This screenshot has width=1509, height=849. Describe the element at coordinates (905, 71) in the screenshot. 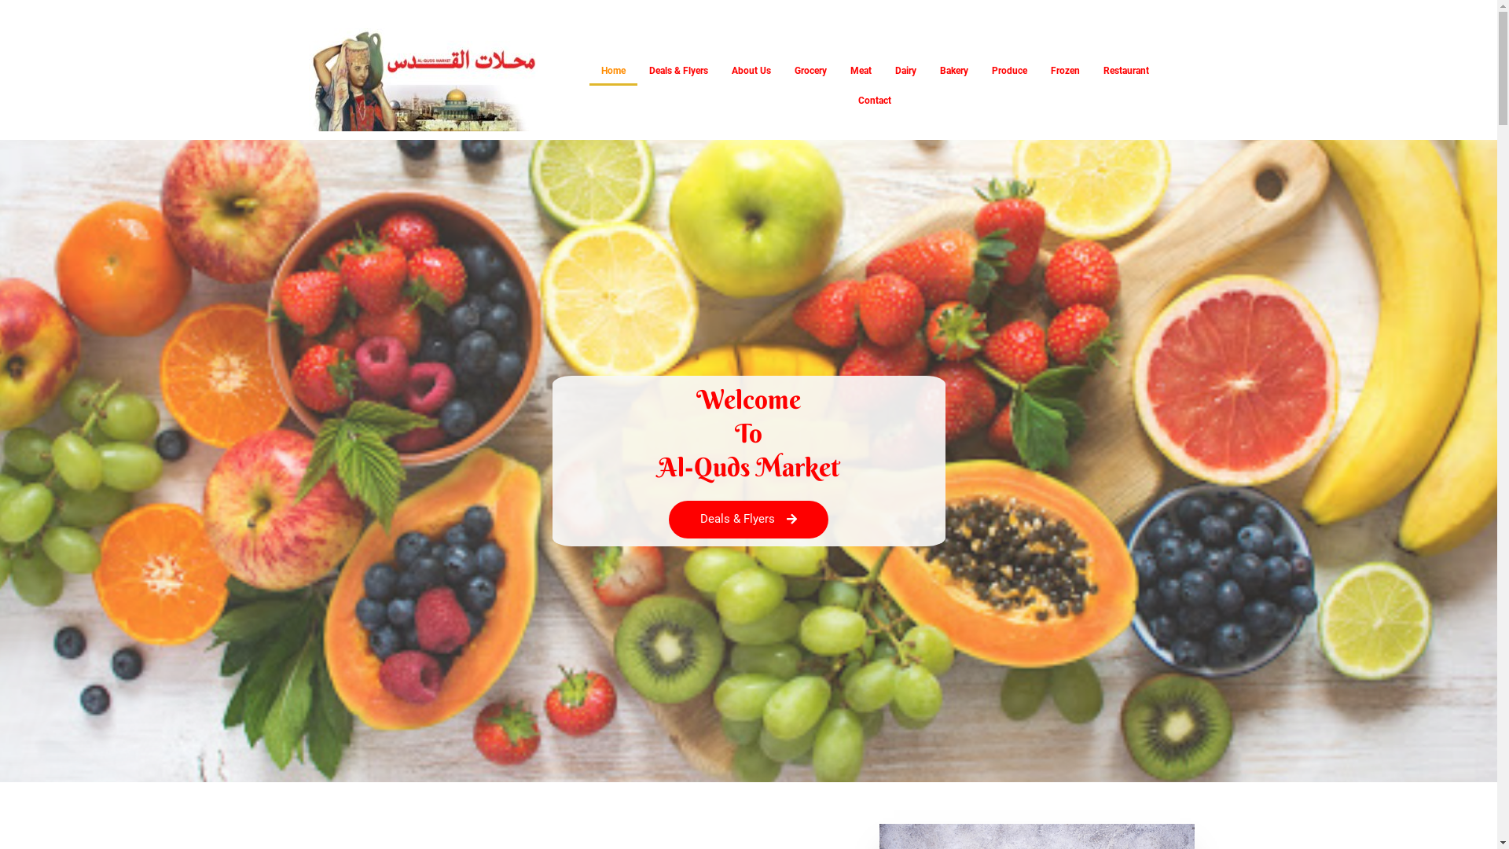

I see `Dairy` at that location.